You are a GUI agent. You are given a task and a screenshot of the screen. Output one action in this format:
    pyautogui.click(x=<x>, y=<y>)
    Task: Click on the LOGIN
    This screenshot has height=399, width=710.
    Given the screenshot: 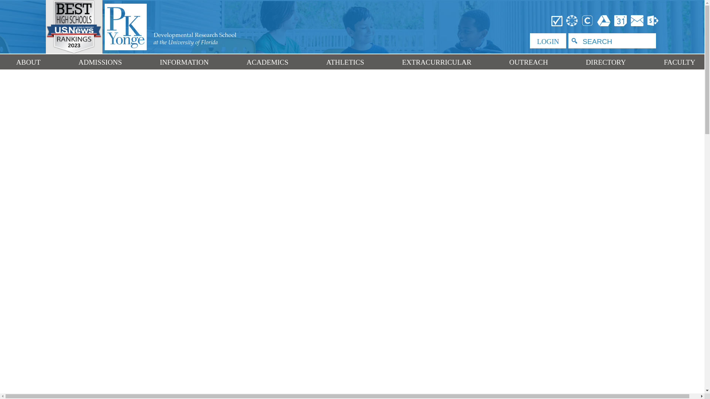 What is the action you would take?
    pyautogui.click(x=548, y=41)
    